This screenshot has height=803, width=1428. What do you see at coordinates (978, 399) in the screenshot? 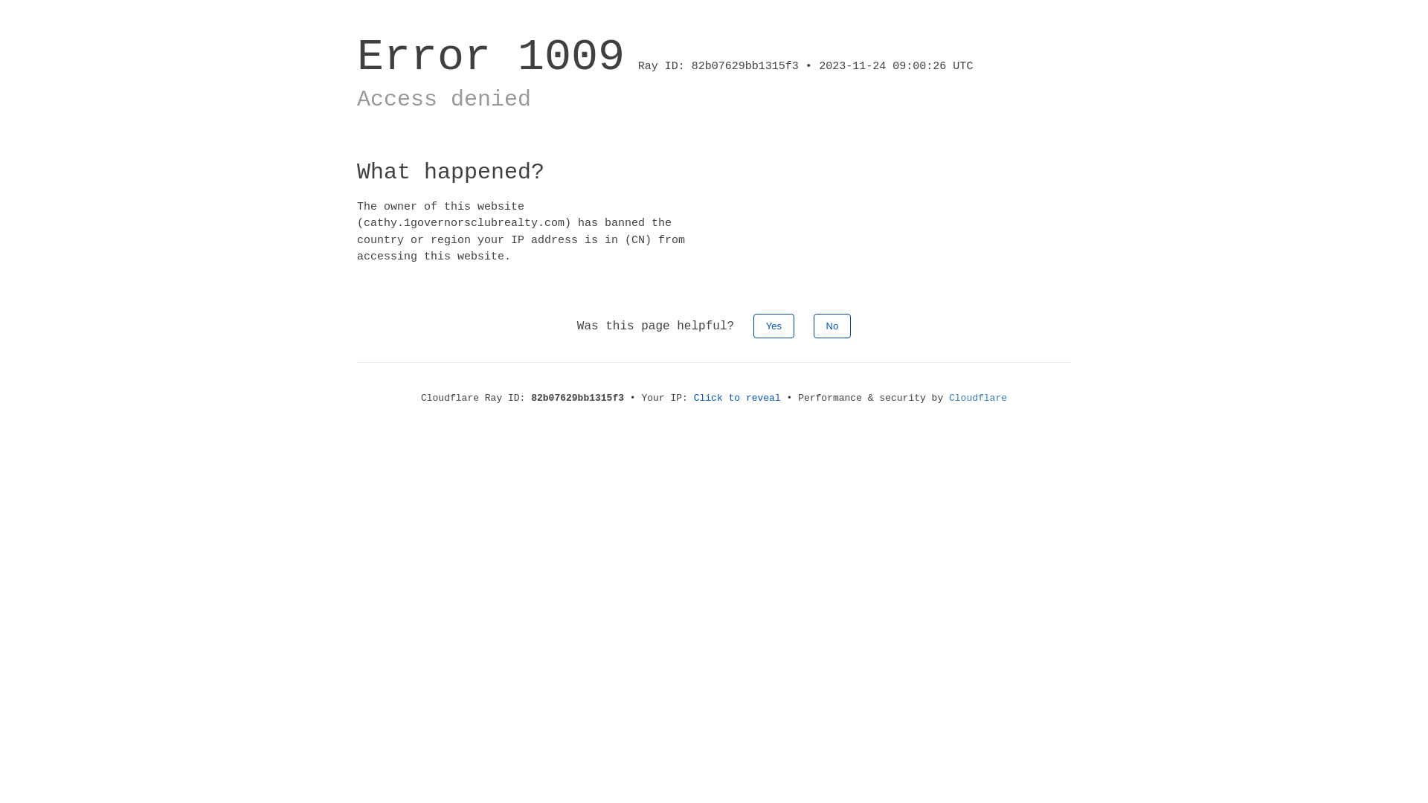
I see `Cloudflare` at bounding box center [978, 399].